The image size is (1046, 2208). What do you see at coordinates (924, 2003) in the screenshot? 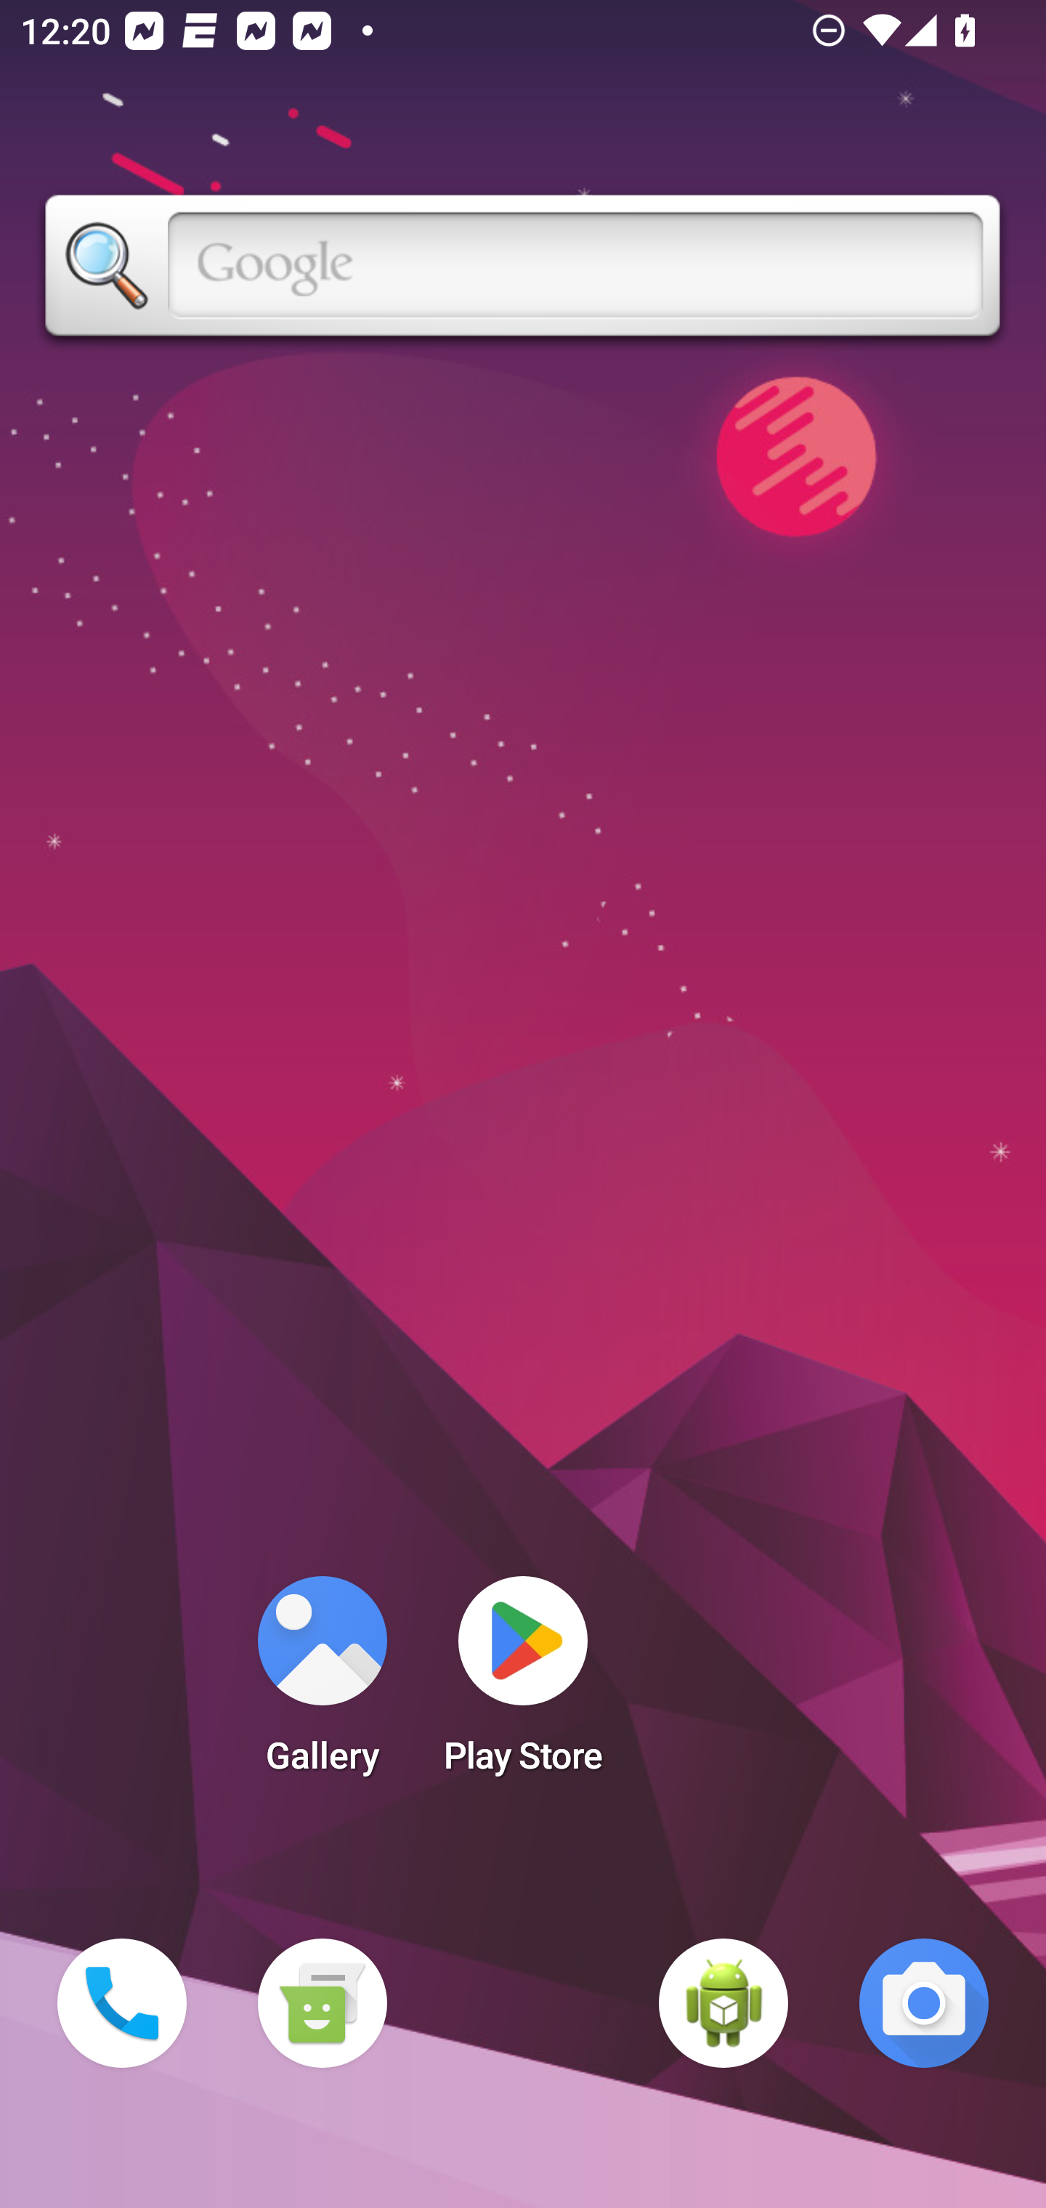
I see `Camera` at bounding box center [924, 2003].